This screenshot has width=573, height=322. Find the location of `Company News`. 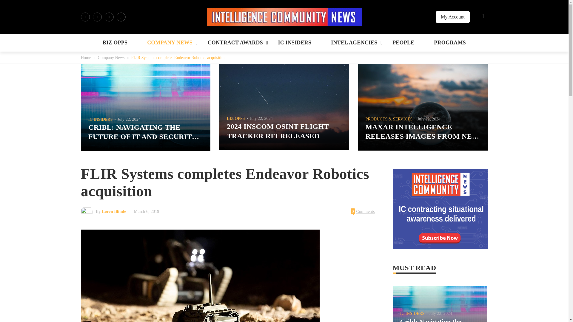

Company News is located at coordinates (111, 57).